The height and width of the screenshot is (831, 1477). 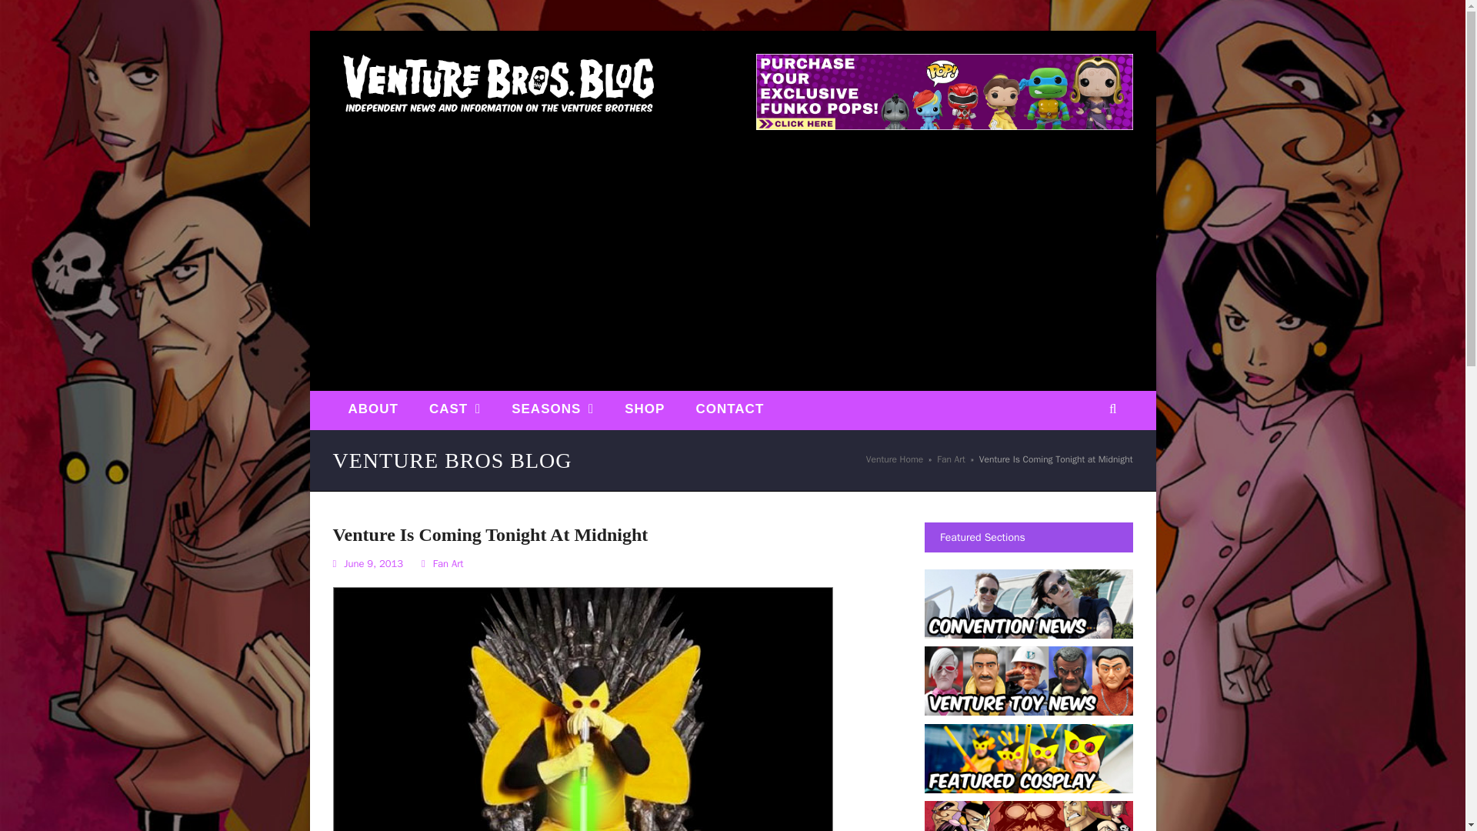 What do you see at coordinates (552, 409) in the screenshot?
I see `Seasons` at bounding box center [552, 409].